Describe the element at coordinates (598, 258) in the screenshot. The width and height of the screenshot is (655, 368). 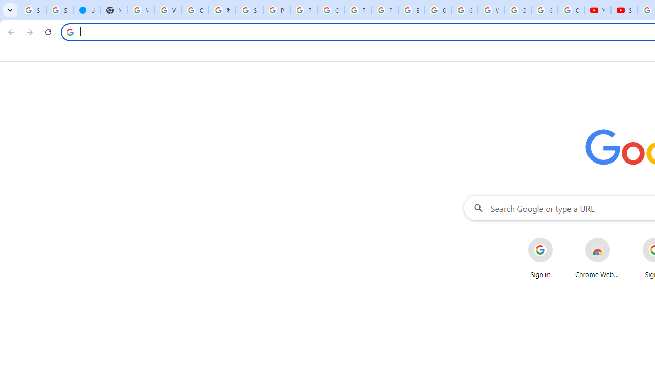
I see `Chrome Web Store` at that location.